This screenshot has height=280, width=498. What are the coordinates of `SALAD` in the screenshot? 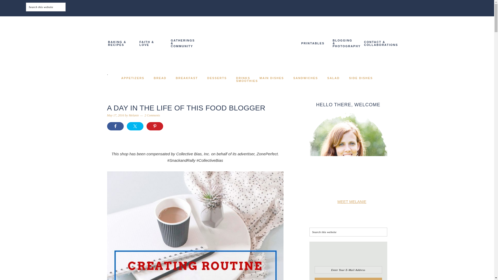 It's located at (334, 78).